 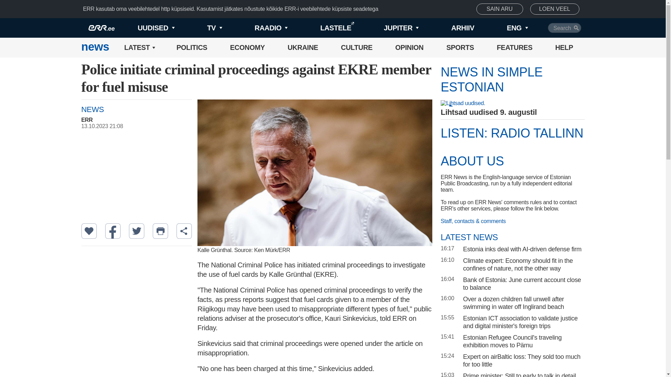 What do you see at coordinates (203, 28) in the screenshot?
I see `TV` at bounding box center [203, 28].